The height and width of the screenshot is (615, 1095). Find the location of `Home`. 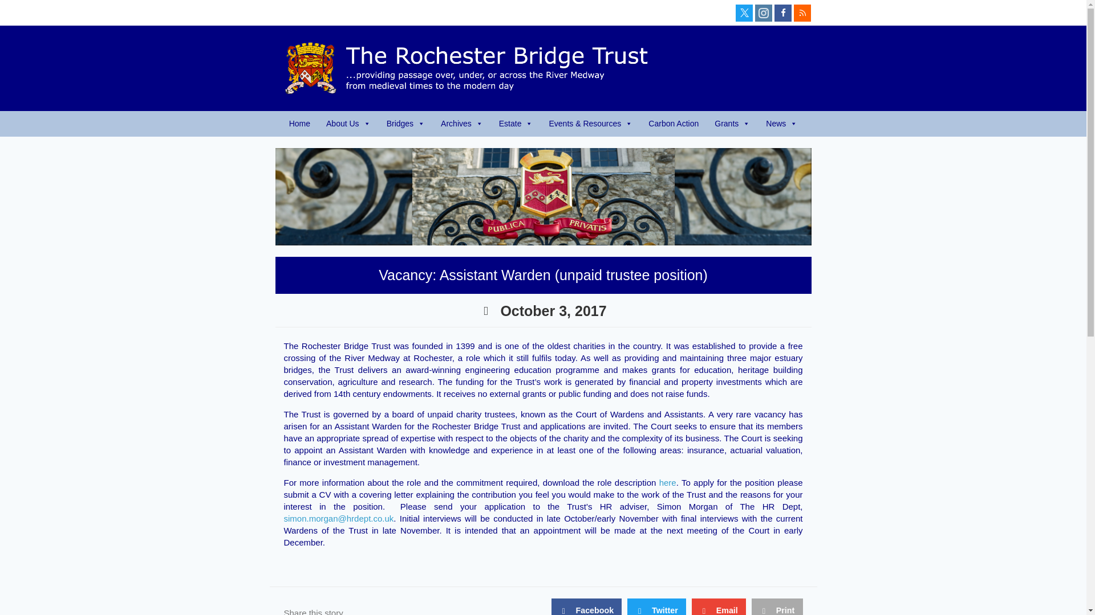

Home is located at coordinates (300, 124).